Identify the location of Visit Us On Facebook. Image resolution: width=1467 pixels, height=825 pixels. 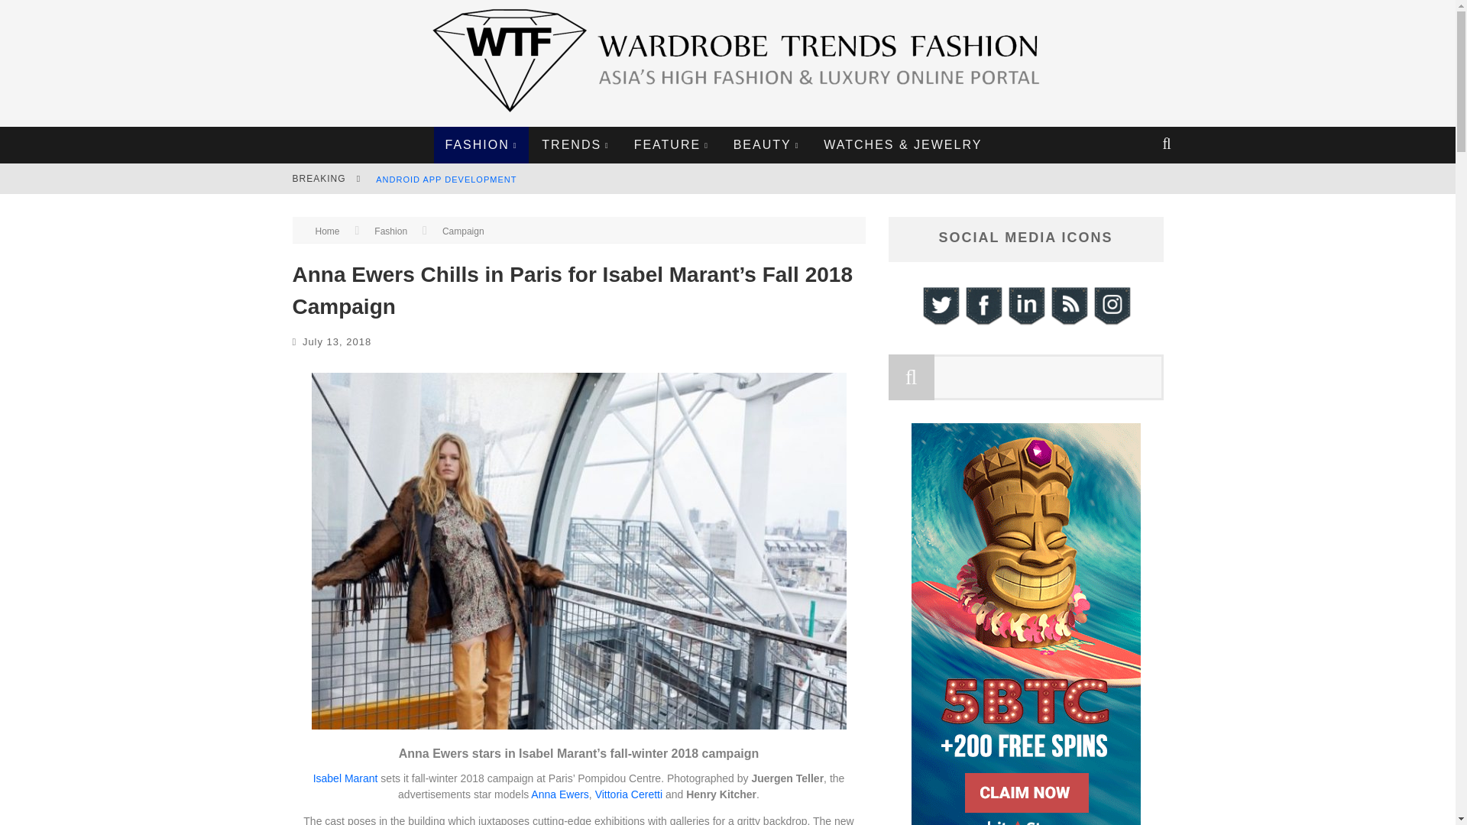
(982, 322).